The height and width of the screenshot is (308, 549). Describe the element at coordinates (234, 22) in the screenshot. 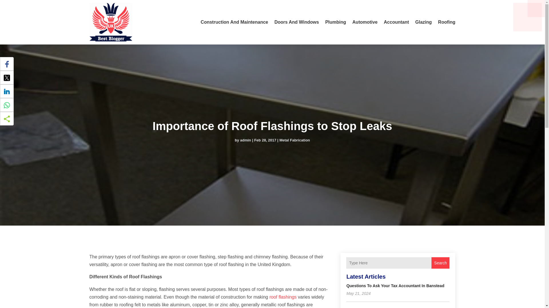

I see `Construction And Maintenance` at that location.